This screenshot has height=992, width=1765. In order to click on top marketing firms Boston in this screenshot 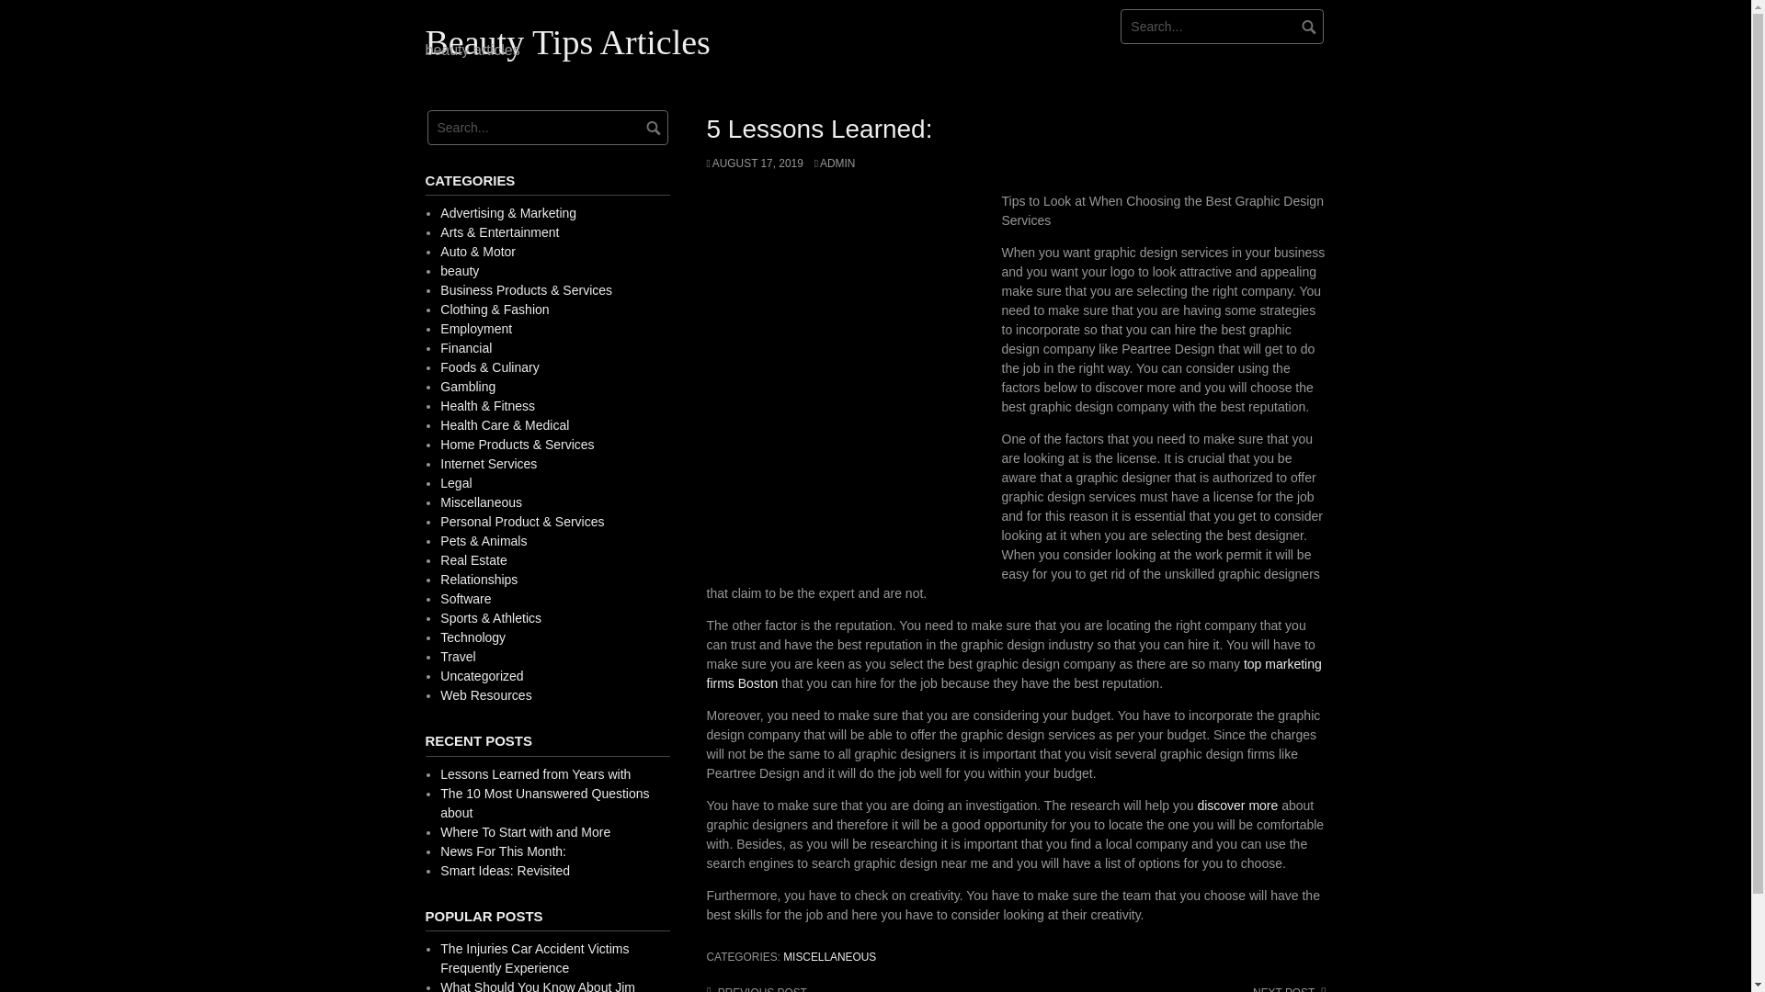, I will do `click(1013, 672)`.